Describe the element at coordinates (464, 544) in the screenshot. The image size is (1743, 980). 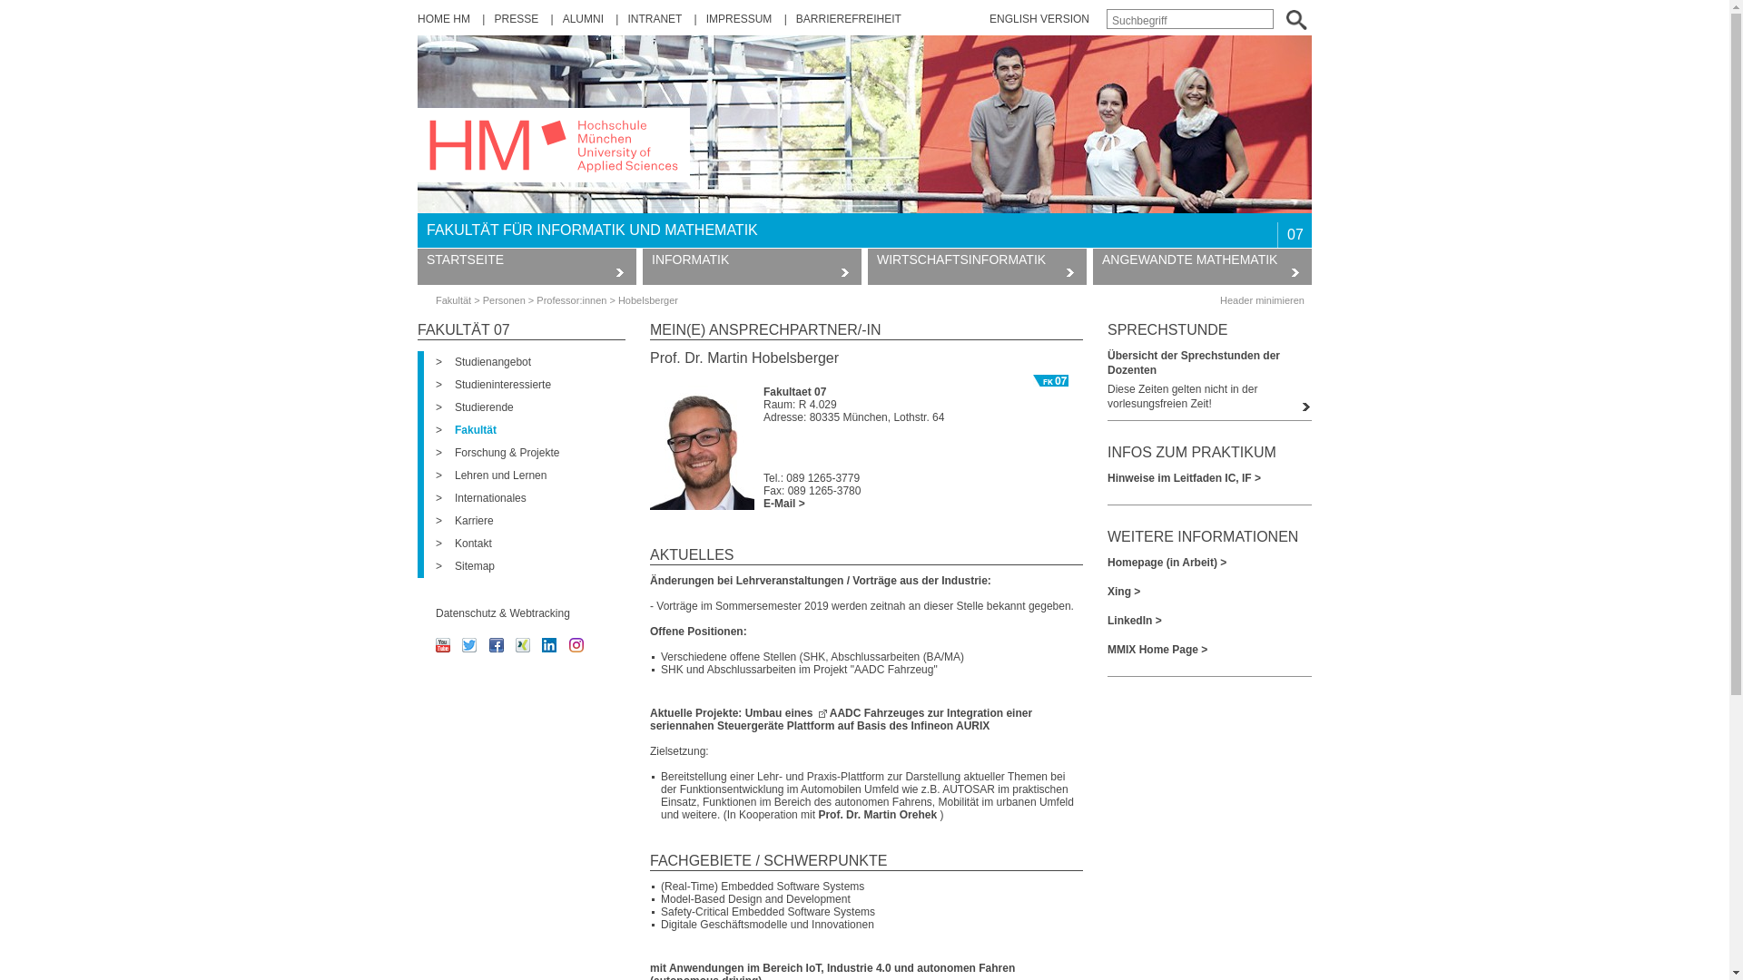
I see `>Kontakt` at that location.